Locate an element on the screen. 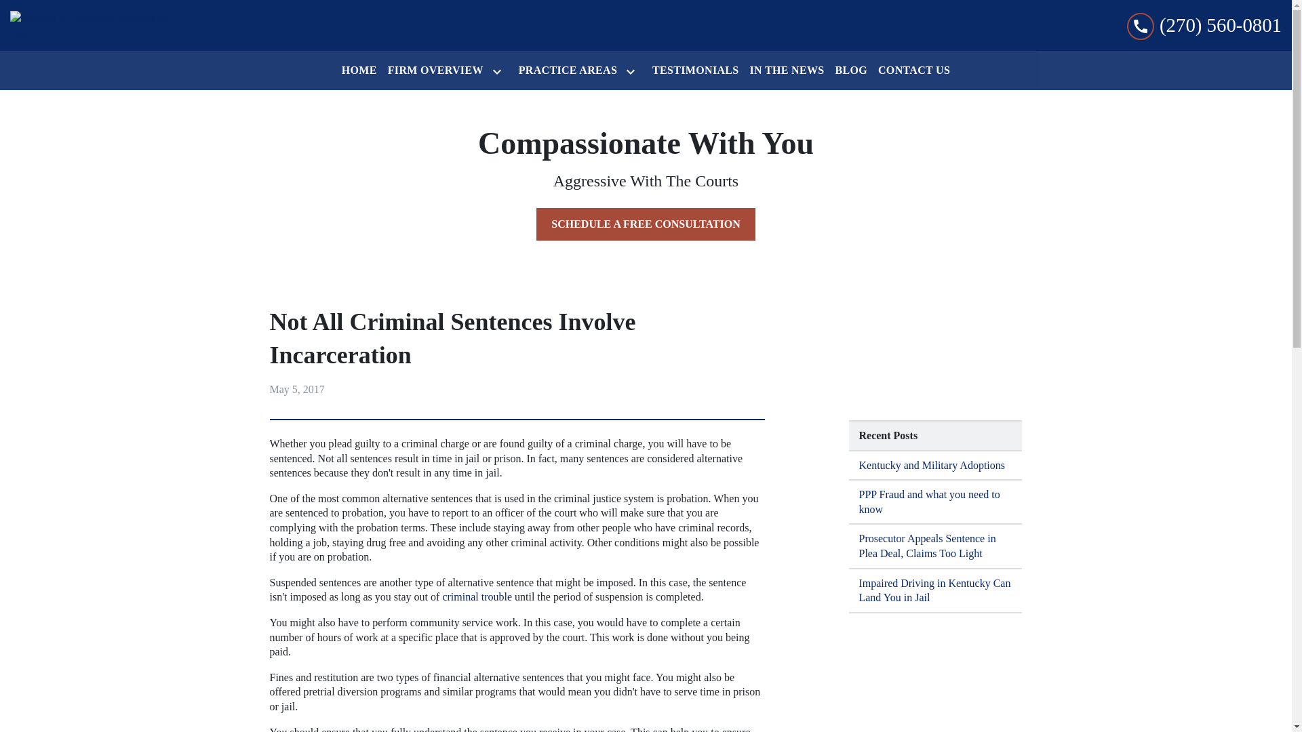  criminal trouble is located at coordinates (477, 596).